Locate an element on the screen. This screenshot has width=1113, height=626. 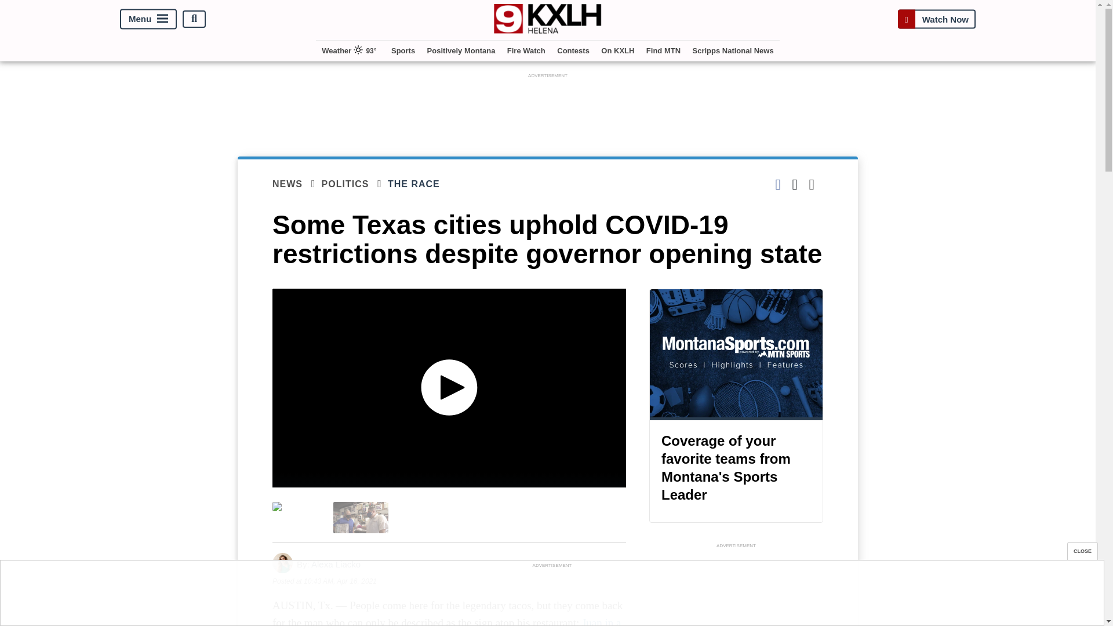
3rd party ad content is located at coordinates (551, 596).